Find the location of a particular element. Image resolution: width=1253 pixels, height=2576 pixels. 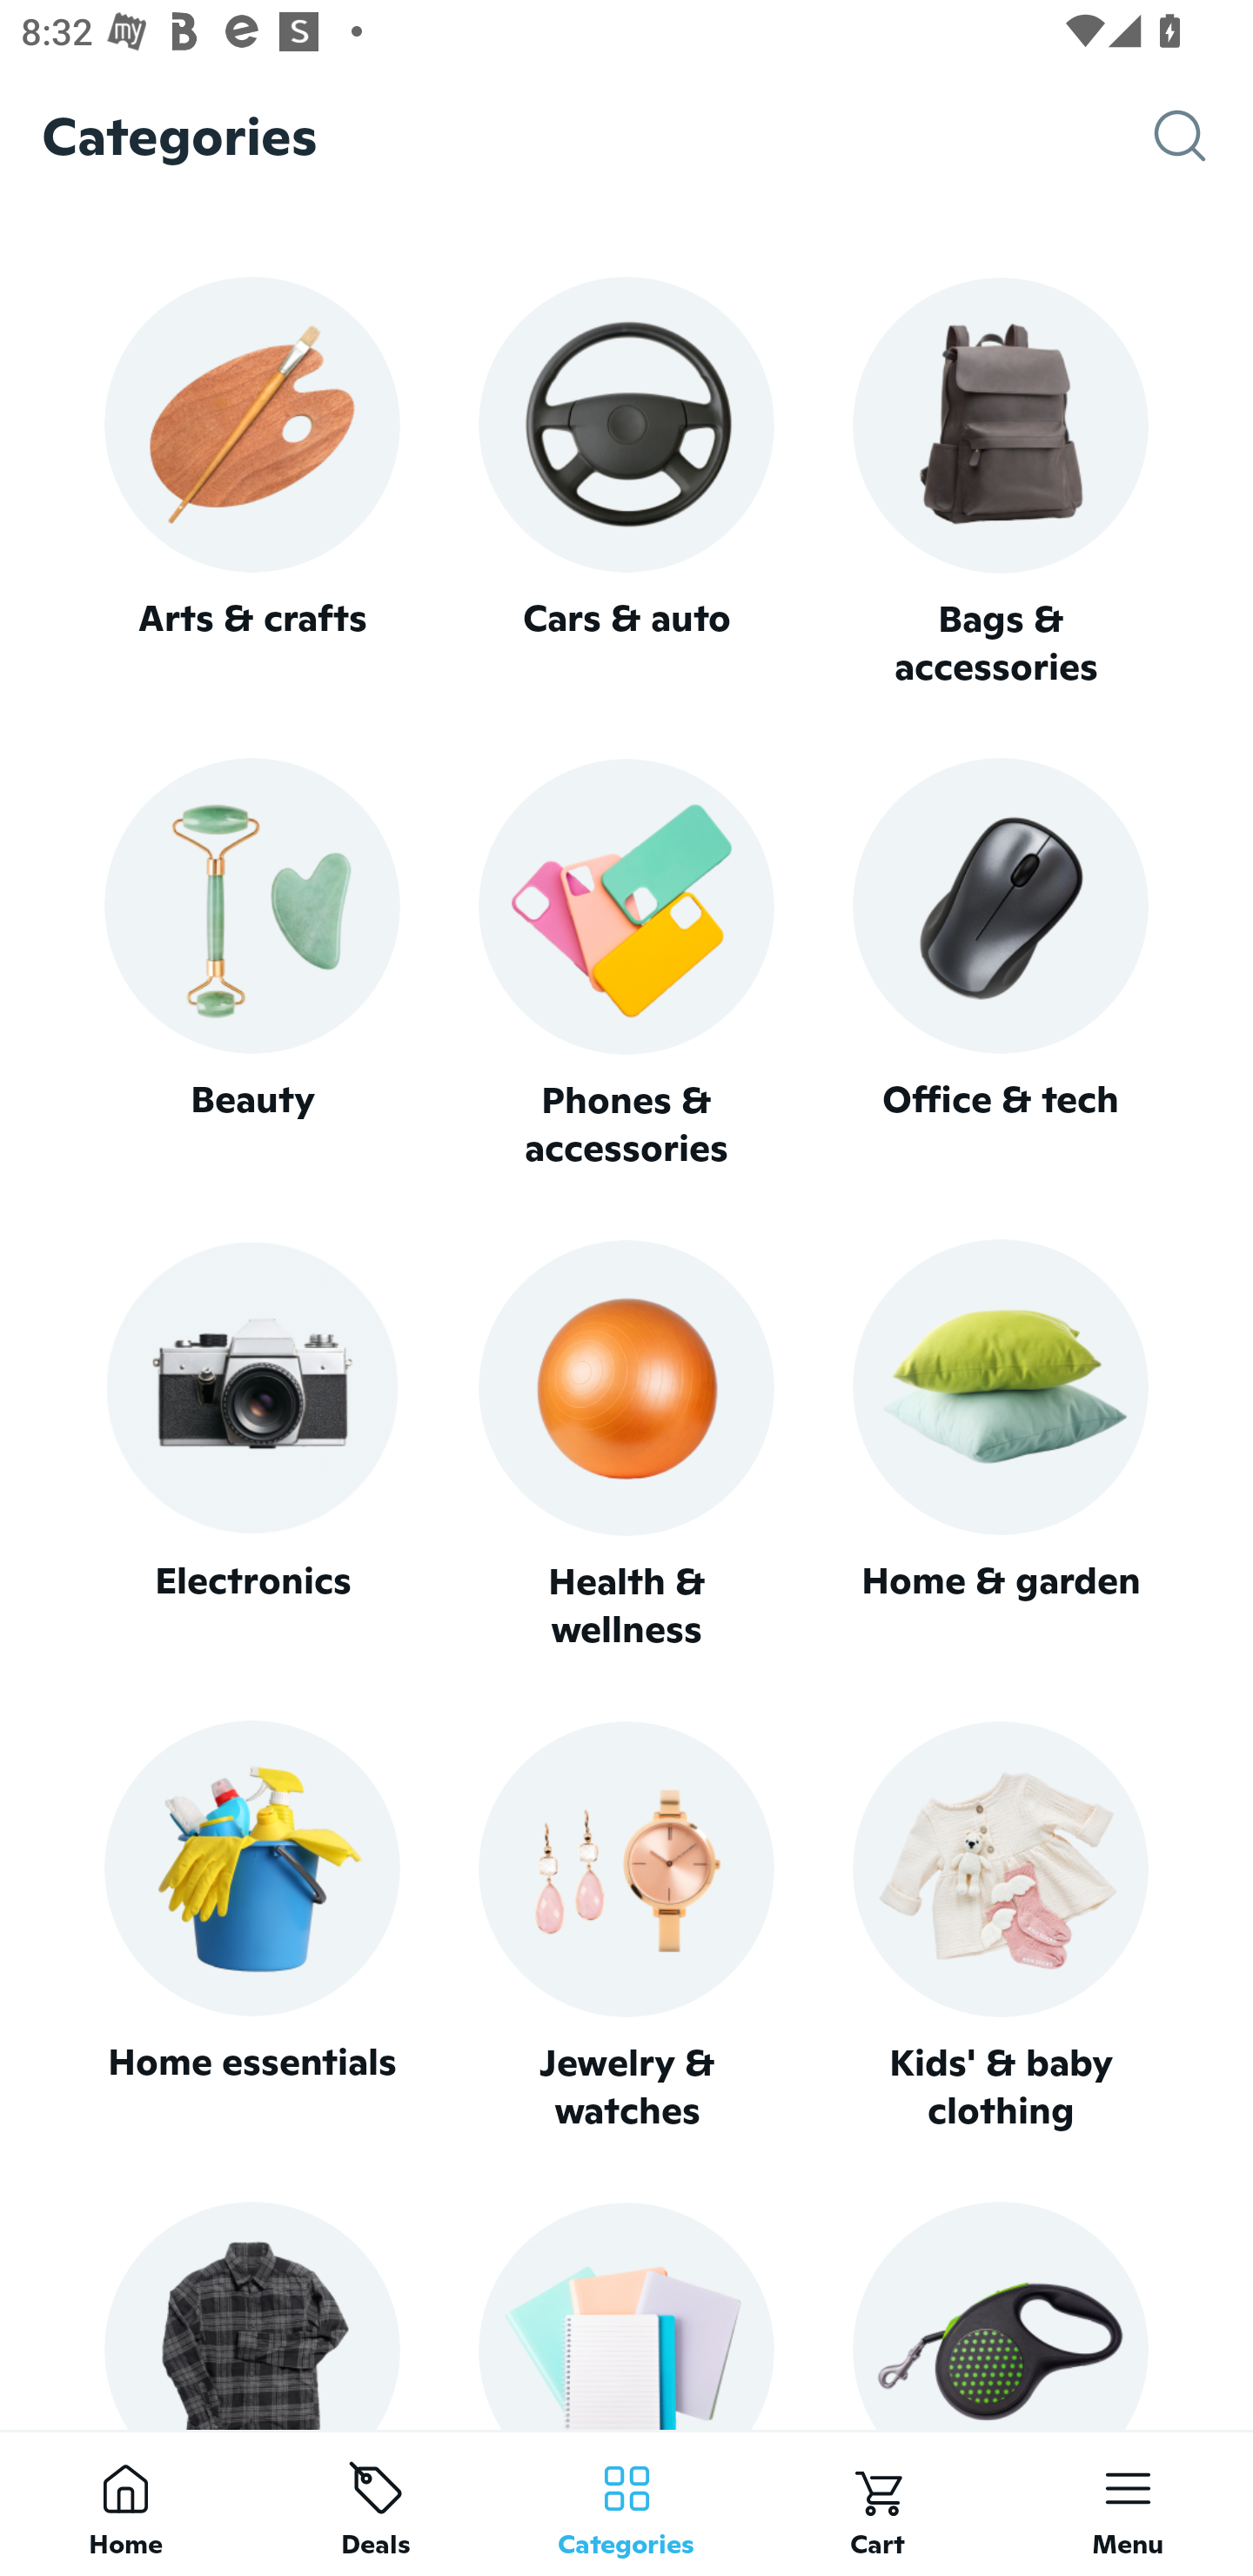

Categories is located at coordinates (626, 2503).